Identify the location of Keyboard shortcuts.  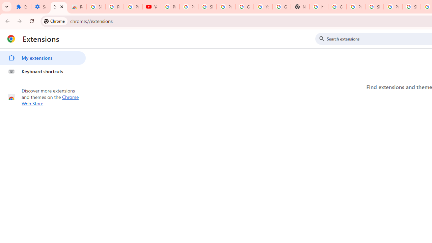
(43, 72).